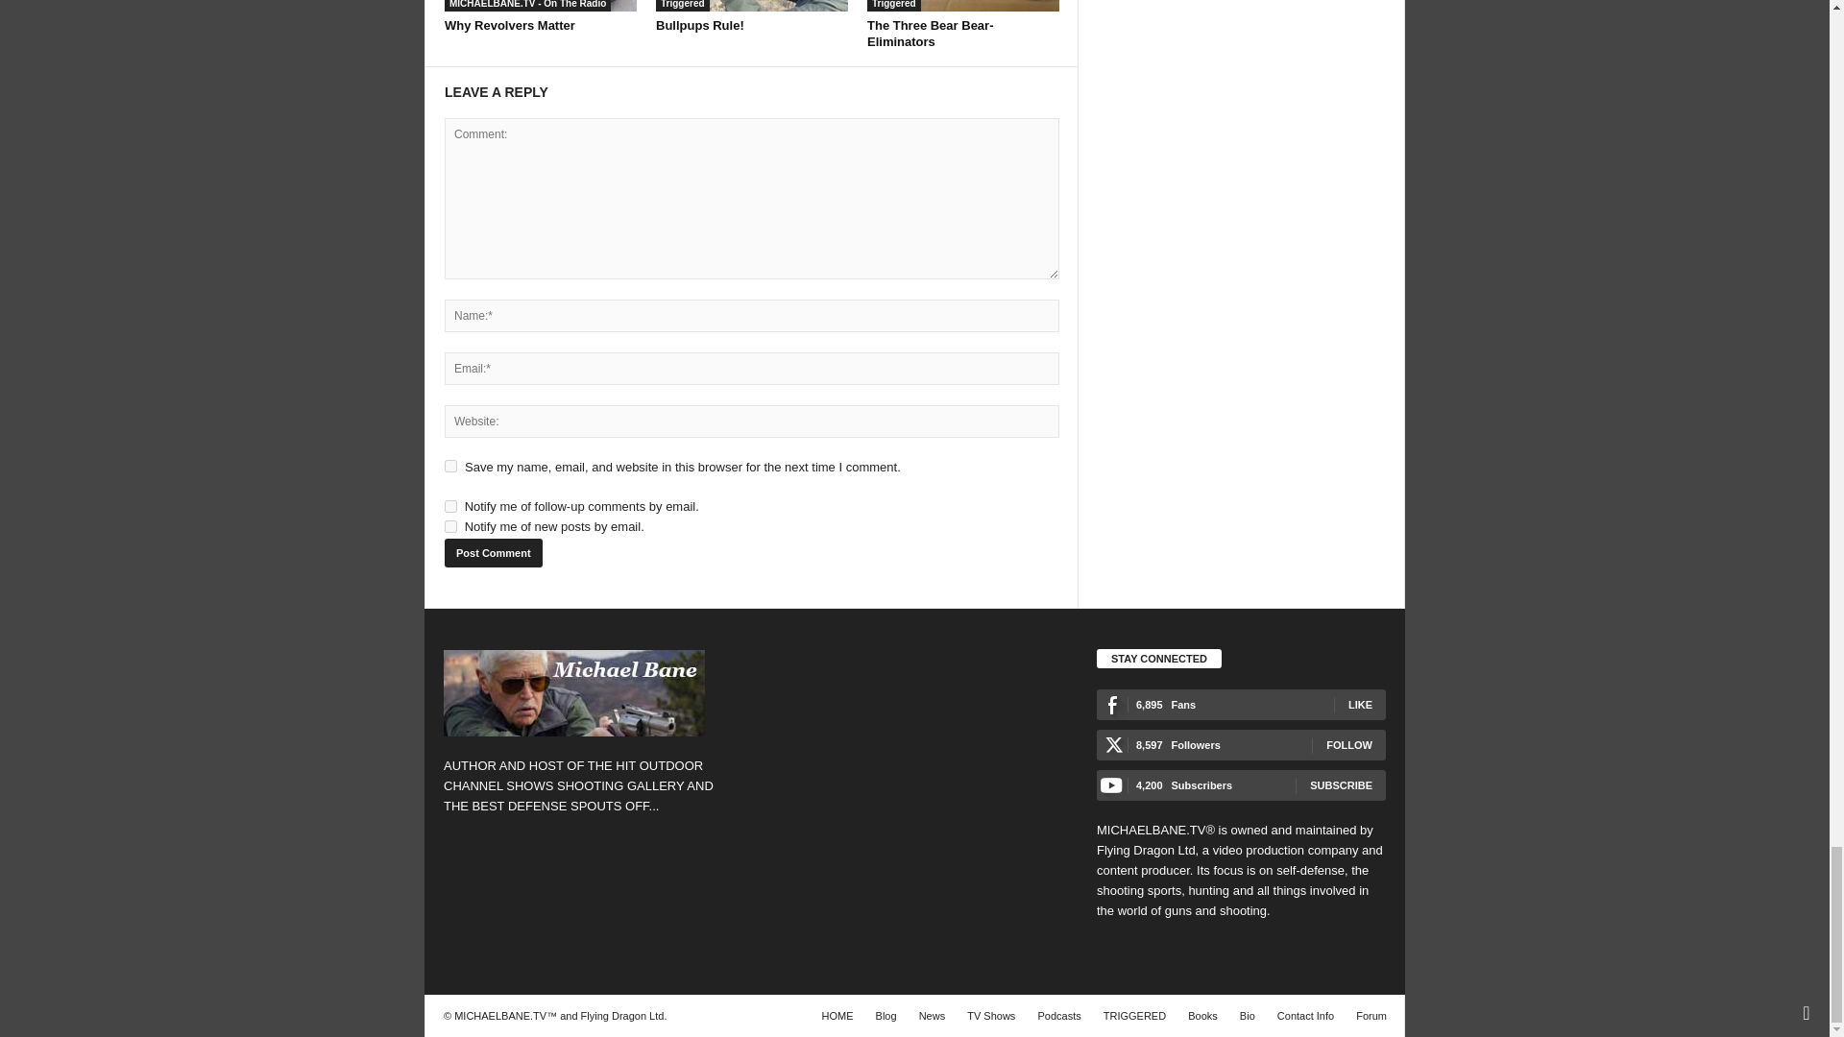  What do you see at coordinates (450, 526) in the screenshot?
I see `subscribe` at bounding box center [450, 526].